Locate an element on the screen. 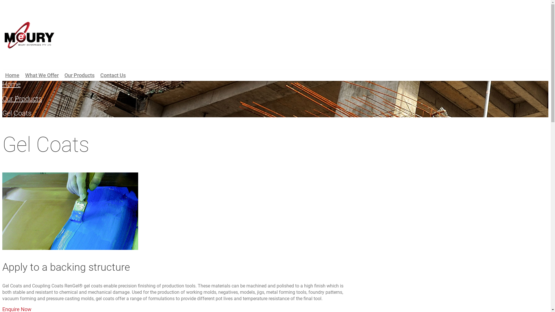 The height and width of the screenshot is (312, 555). Home is located at coordinates (12, 84).